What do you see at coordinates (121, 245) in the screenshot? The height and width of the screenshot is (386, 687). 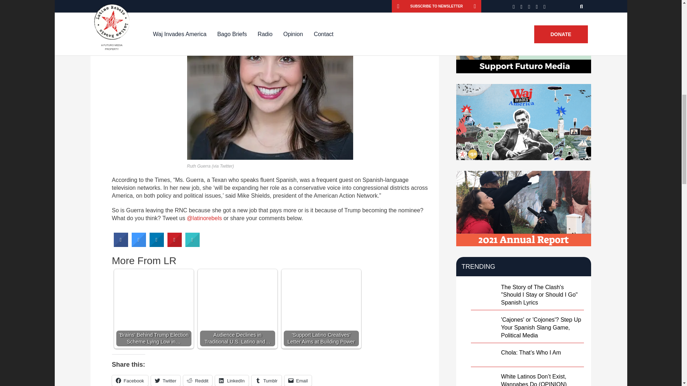 I see `Share on Facebook` at bounding box center [121, 245].